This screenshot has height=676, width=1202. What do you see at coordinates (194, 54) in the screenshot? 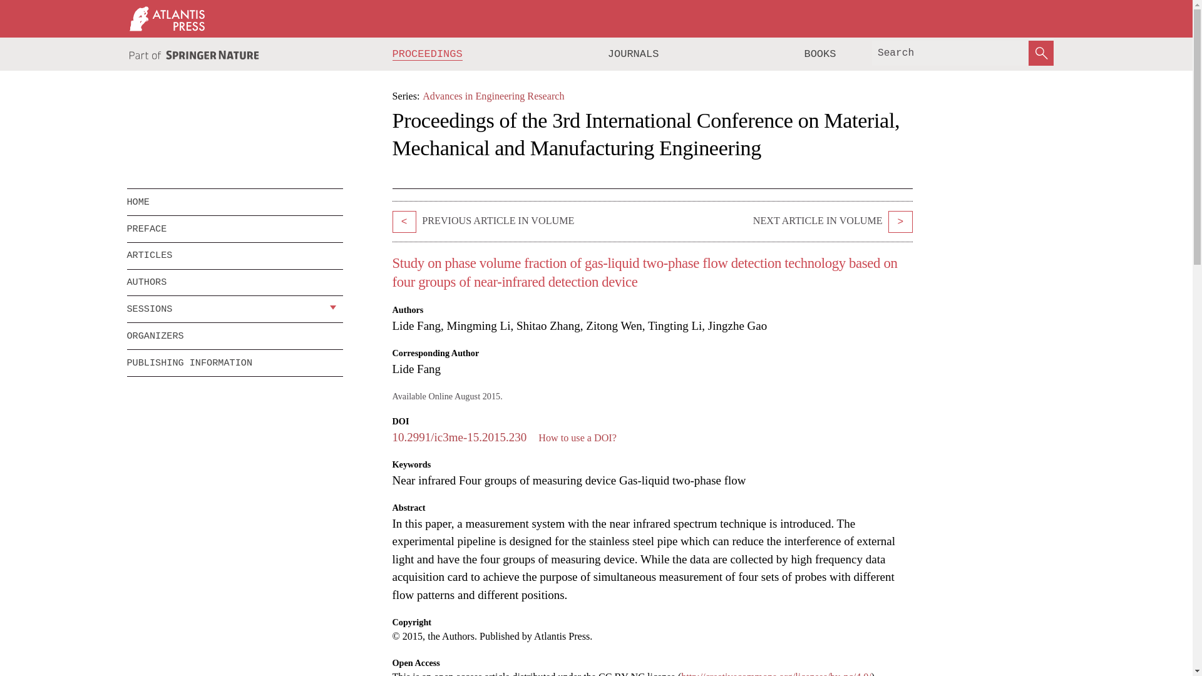
I see `Atlantis Press is Part of Springer Nature` at bounding box center [194, 54].